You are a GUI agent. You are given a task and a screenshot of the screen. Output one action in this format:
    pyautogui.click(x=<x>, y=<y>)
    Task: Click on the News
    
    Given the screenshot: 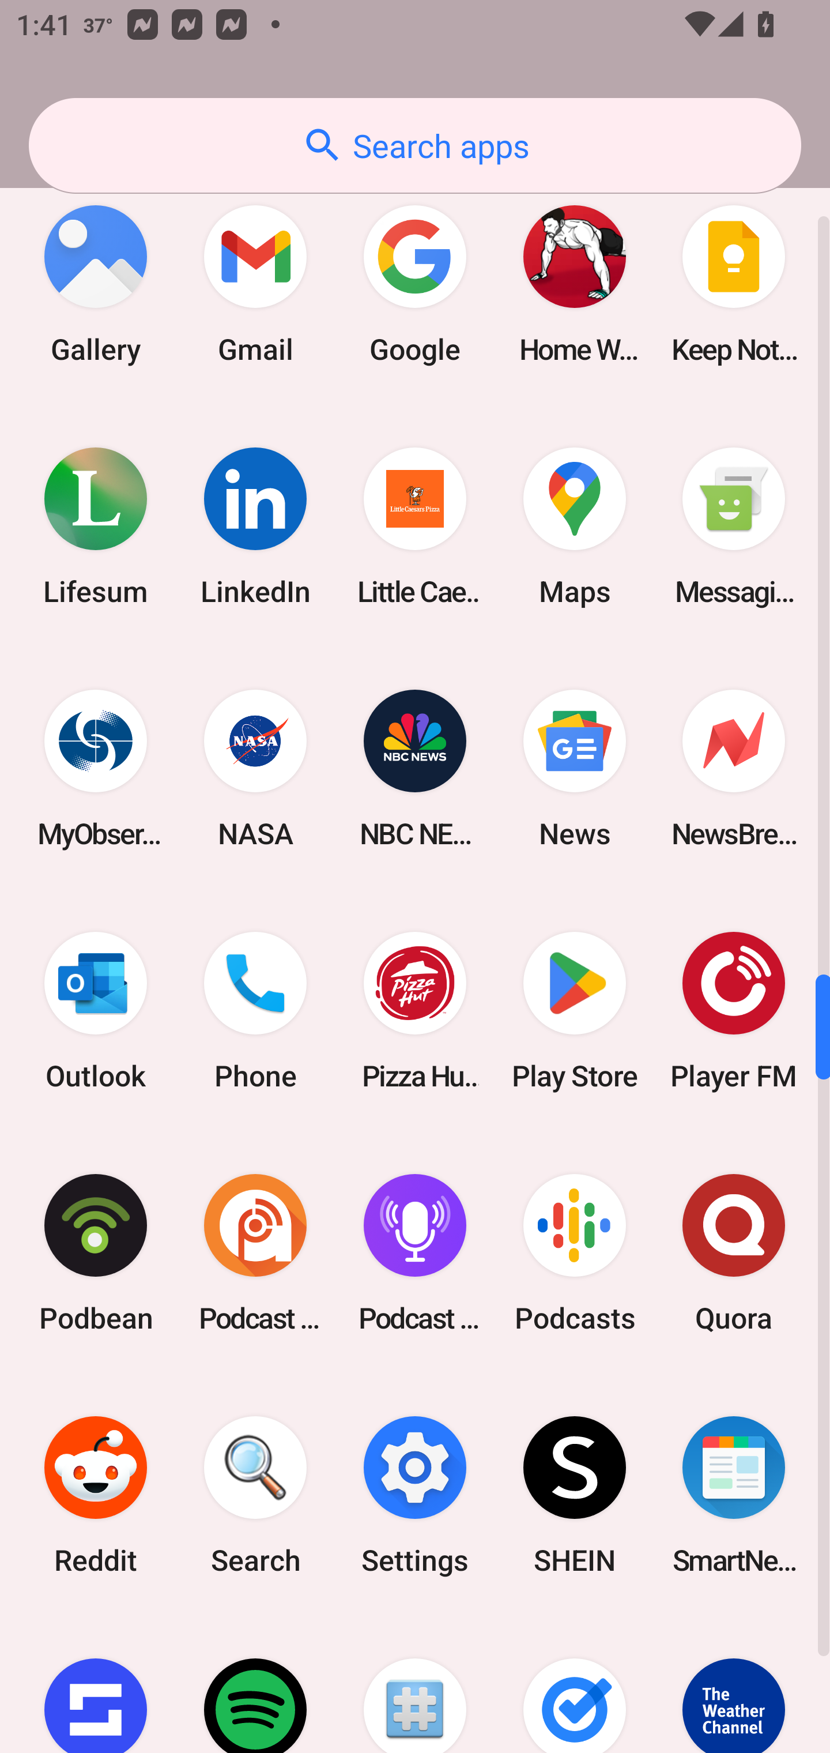 What is the action you would take?
    pyautogui.click(x=574, y=768)
    